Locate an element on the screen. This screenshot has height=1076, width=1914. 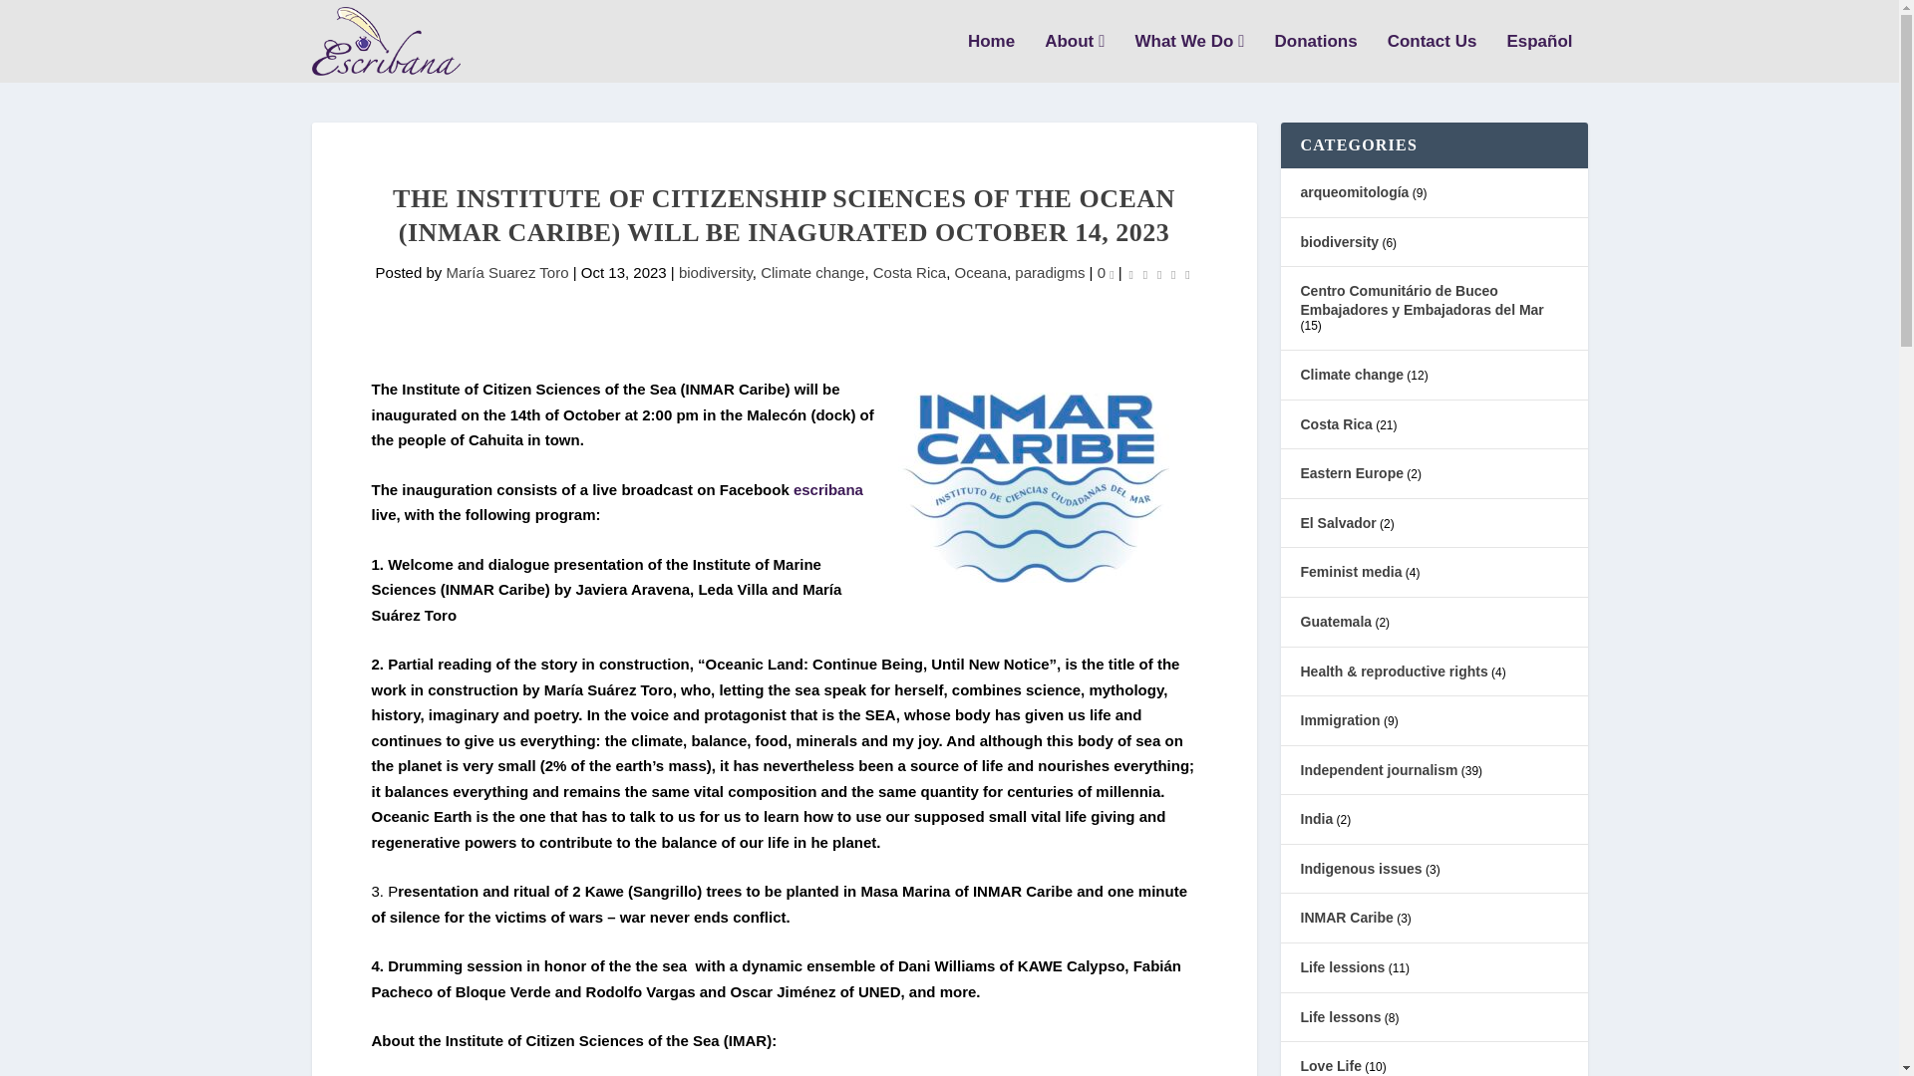
Home is located at coordinates (991, 58).